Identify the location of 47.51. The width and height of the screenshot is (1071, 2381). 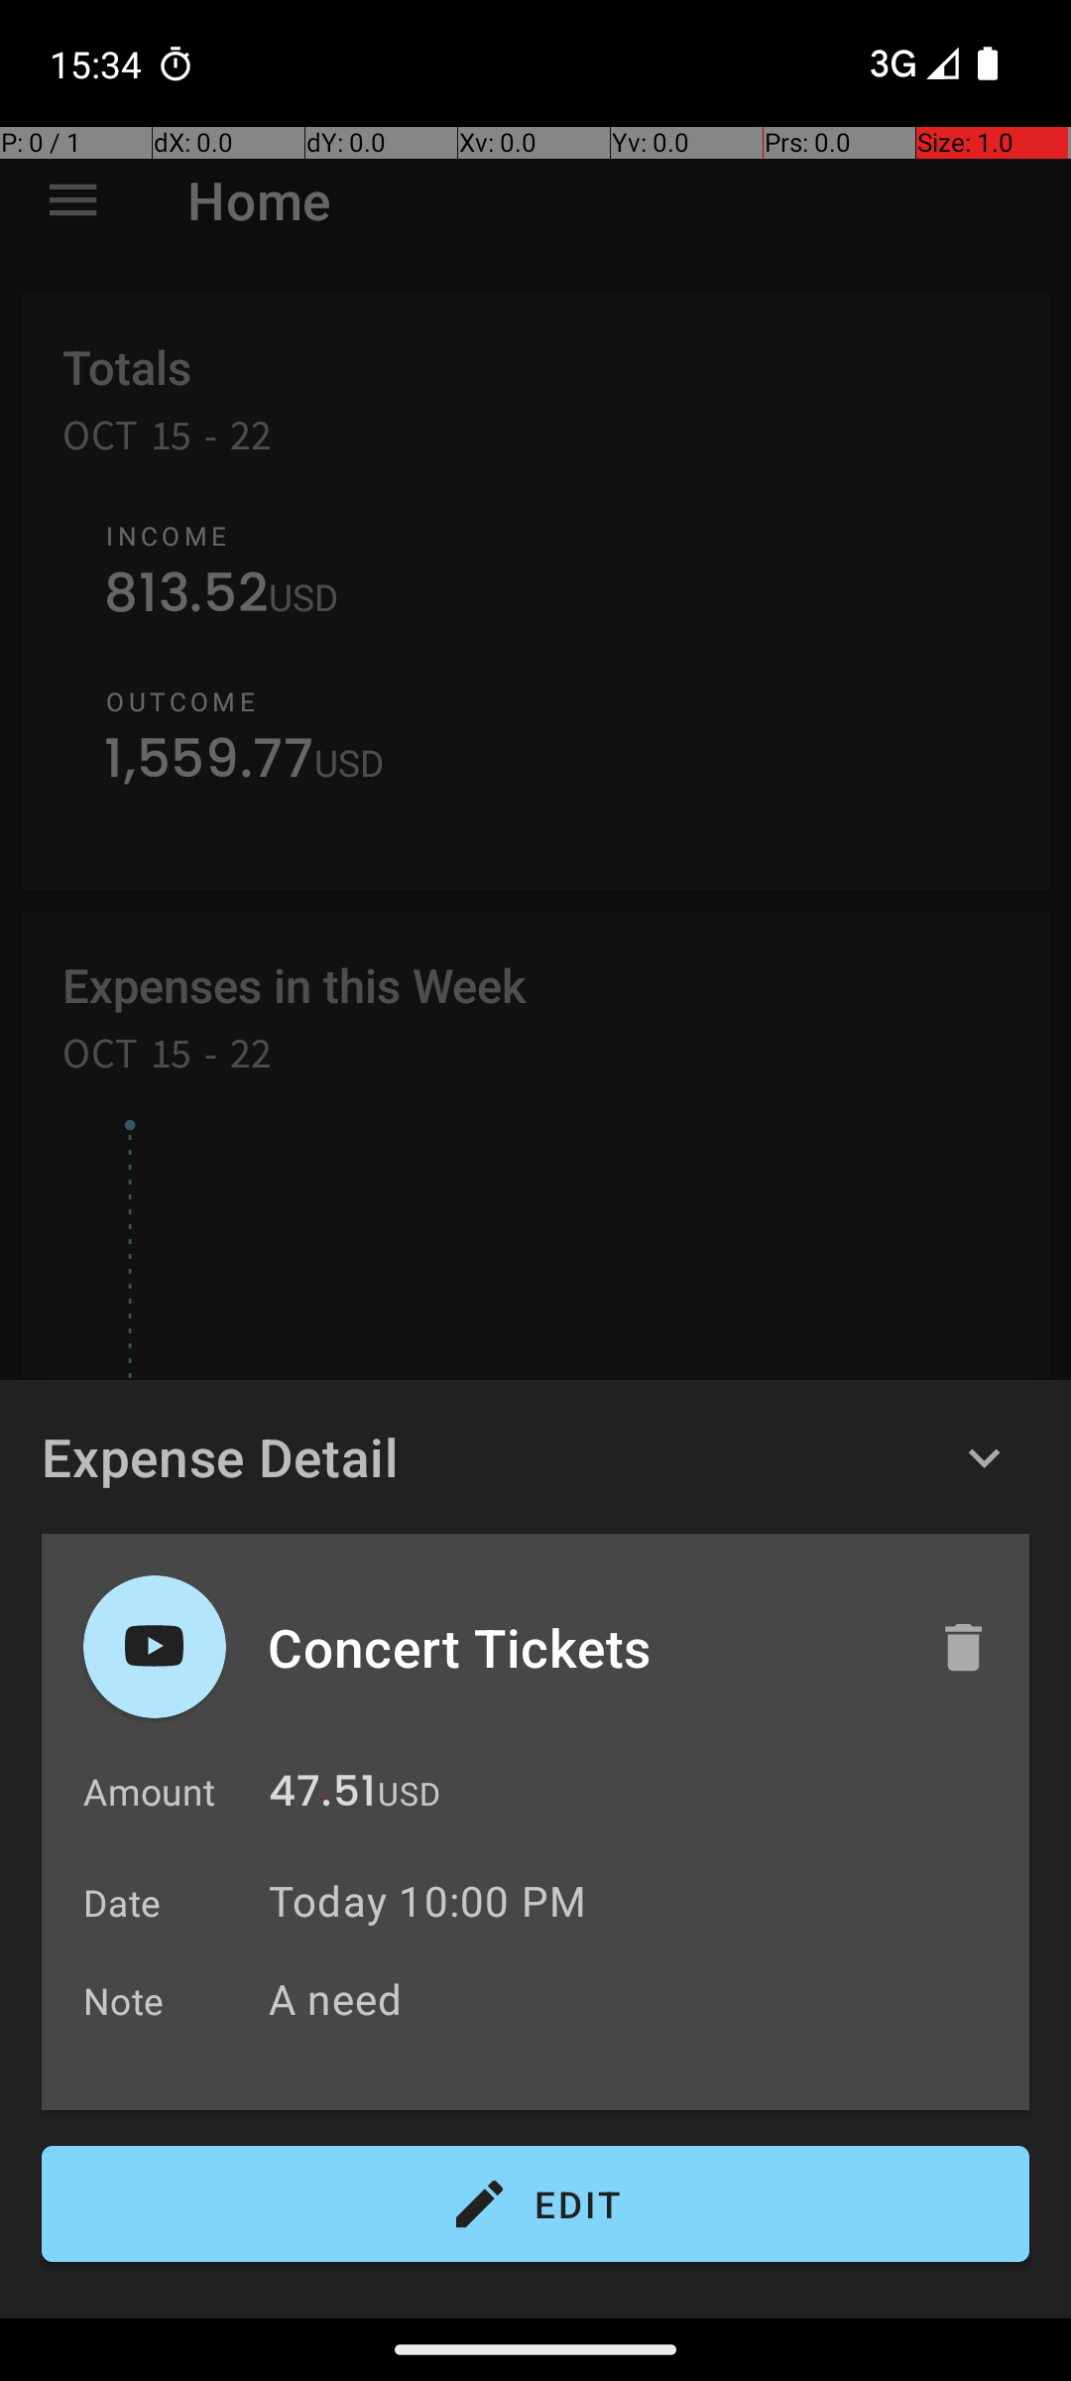
(322, 1796).